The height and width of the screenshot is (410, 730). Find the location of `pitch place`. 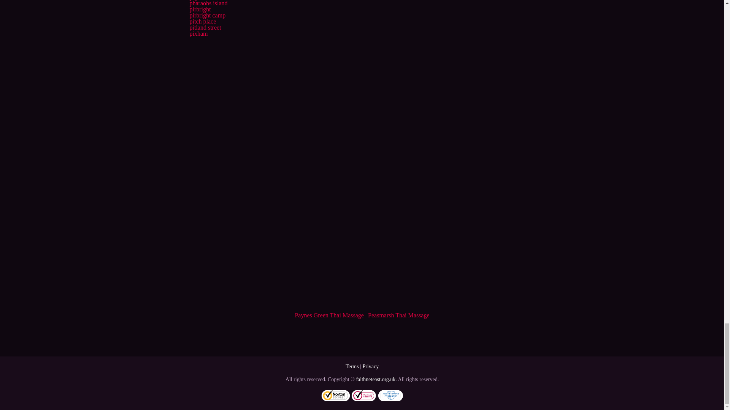

pitch place is located at coordinates (202, 21).